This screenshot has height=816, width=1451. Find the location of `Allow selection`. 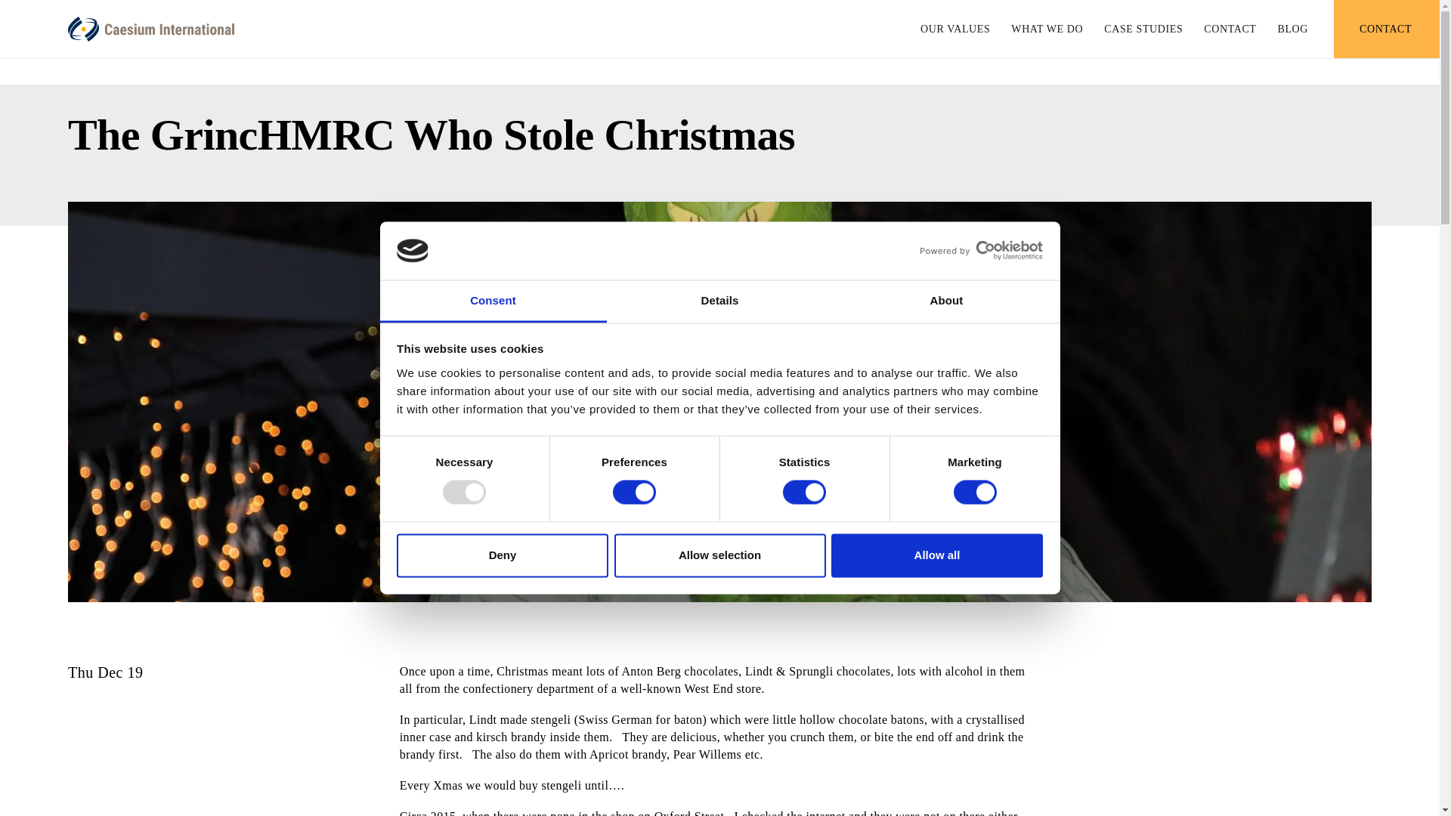

Allow selection is located at coordinates (719, 555).